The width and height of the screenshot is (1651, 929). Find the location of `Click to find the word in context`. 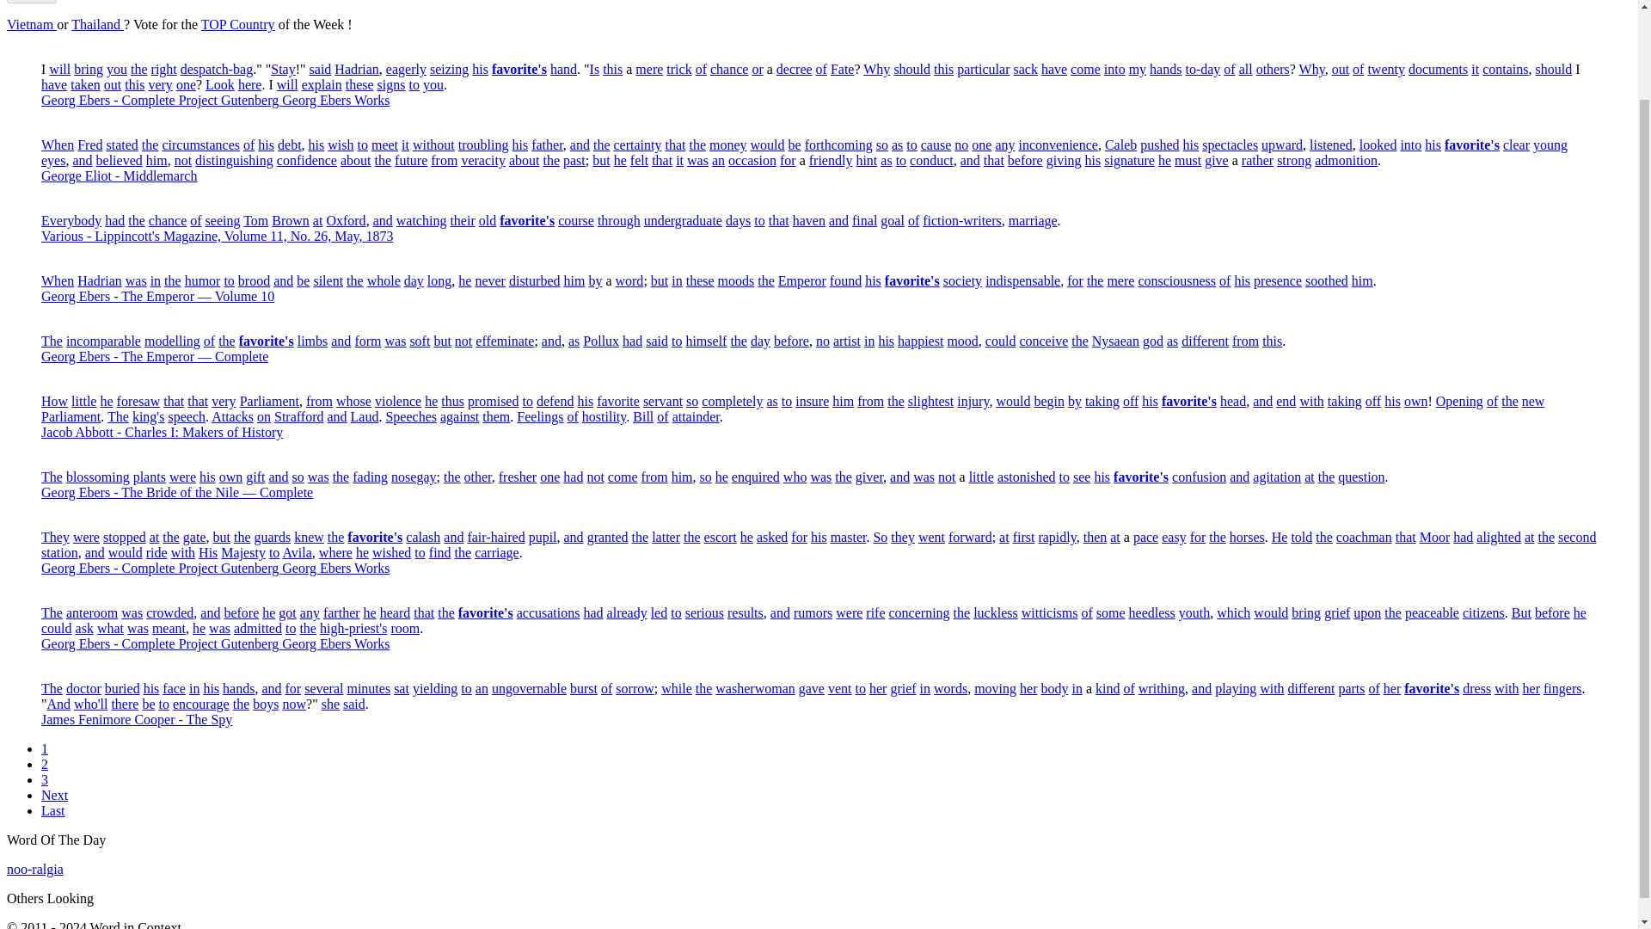

Click to find the word in context is located at coordinates (406, 69).